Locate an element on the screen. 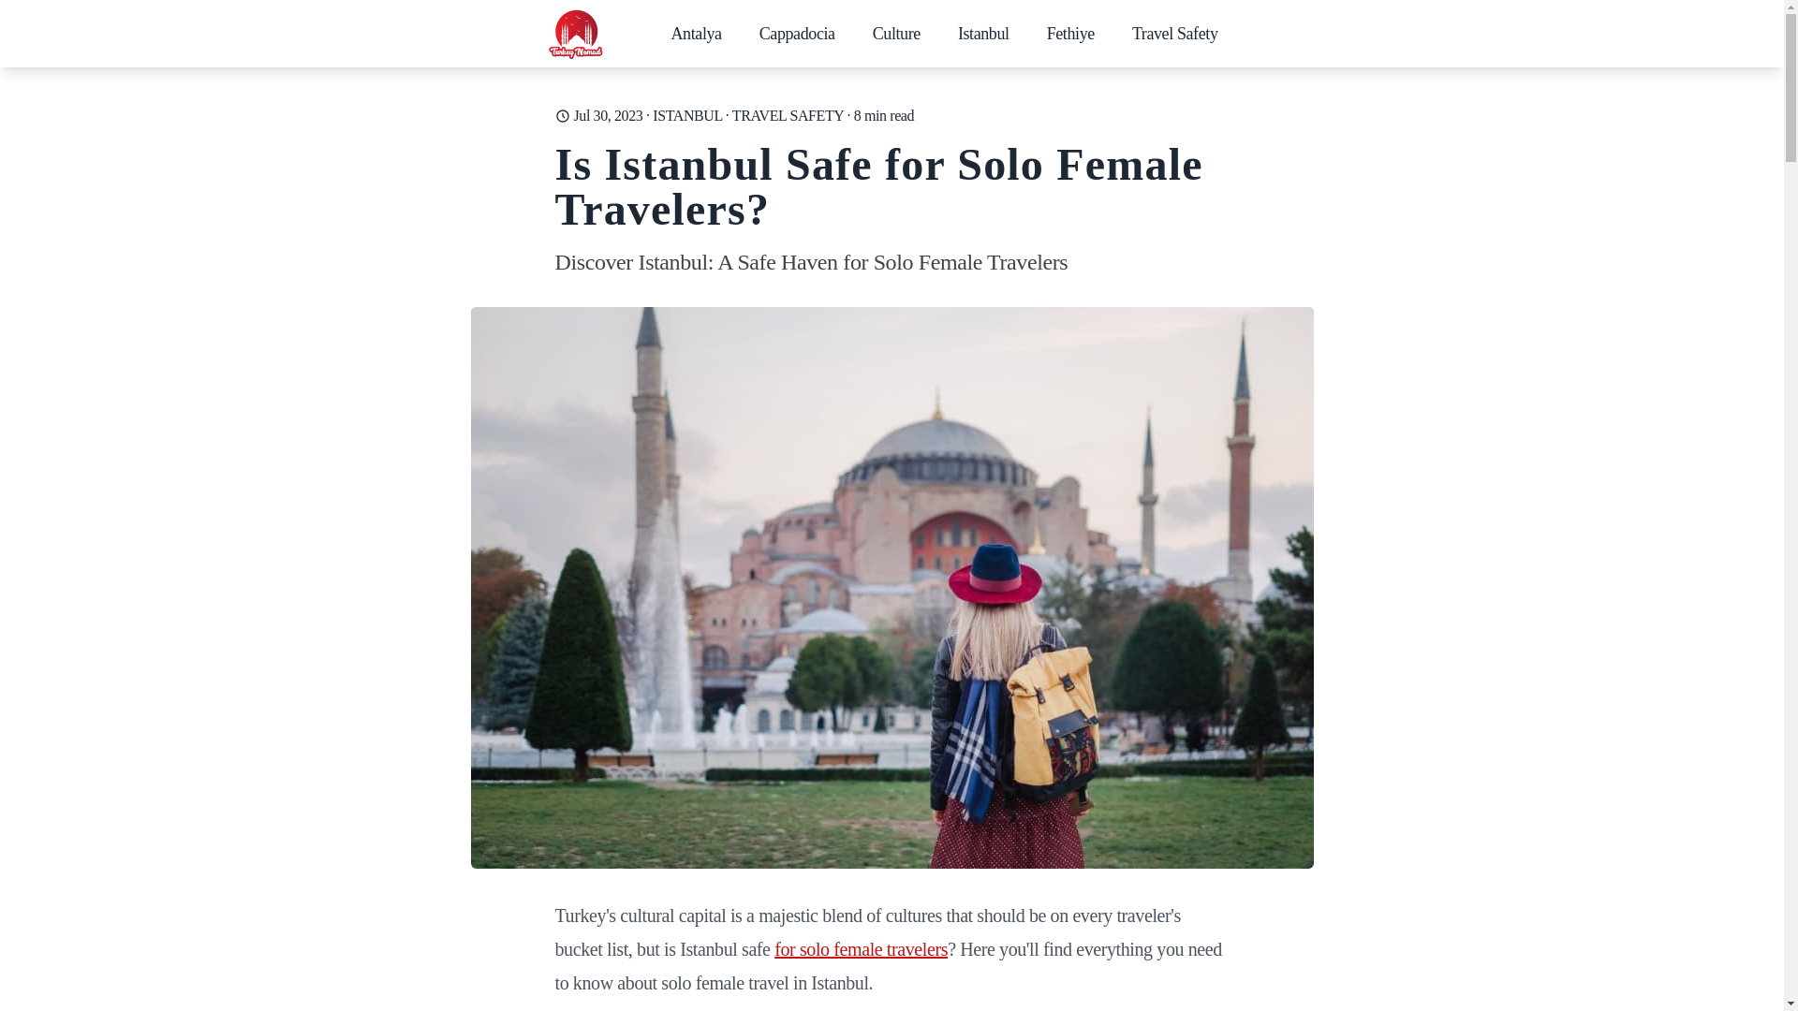 Image resolution: width=1798 pixels, height=1011 pixels. for solo female travelers is located at coordinates (861, 949).